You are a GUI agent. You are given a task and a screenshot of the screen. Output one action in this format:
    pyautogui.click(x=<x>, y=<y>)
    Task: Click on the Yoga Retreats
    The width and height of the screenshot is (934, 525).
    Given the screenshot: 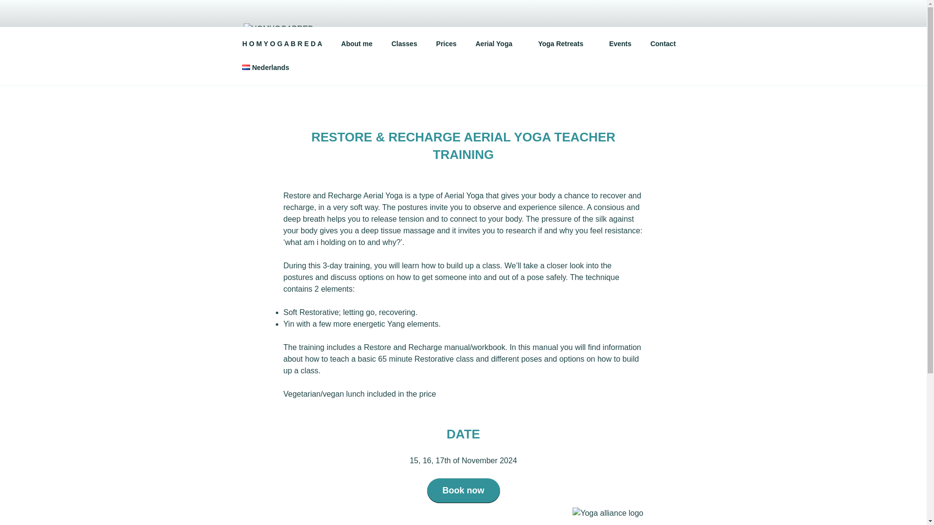 What is the action you would take?
    pyautogui.click(x=564, y=44)
    